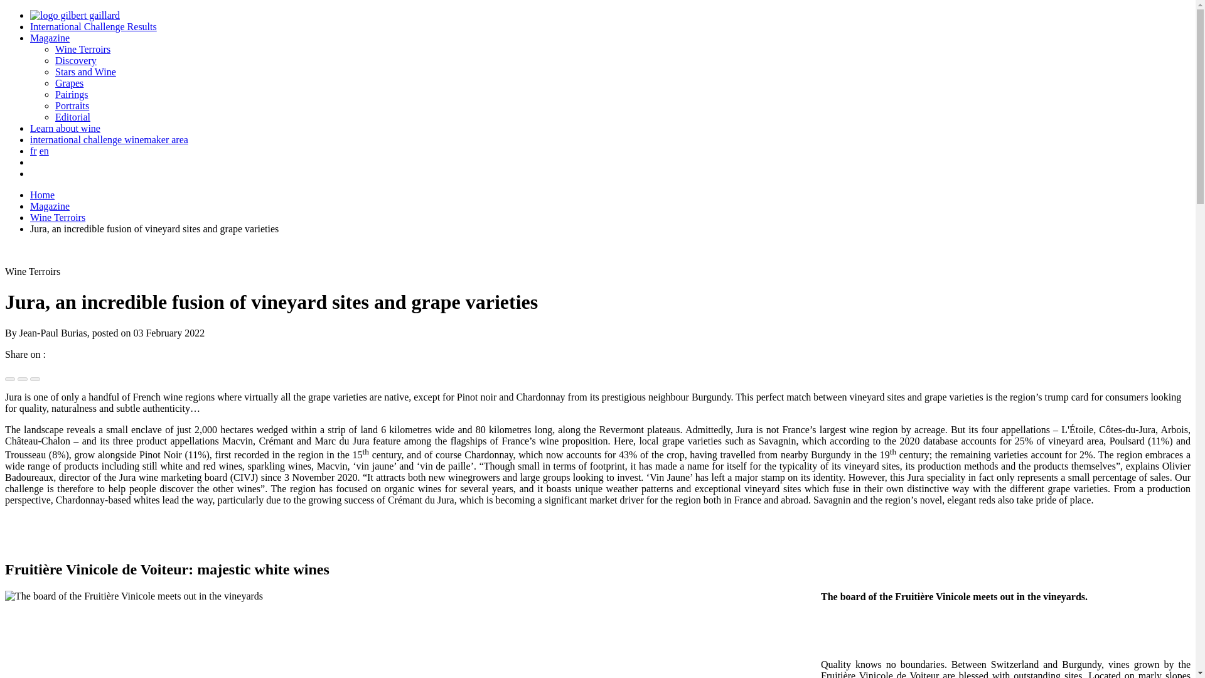  What do you see at coordinates (75, 60) in the screenshot?
I see `Discovery` at bounding box center [75, 60].